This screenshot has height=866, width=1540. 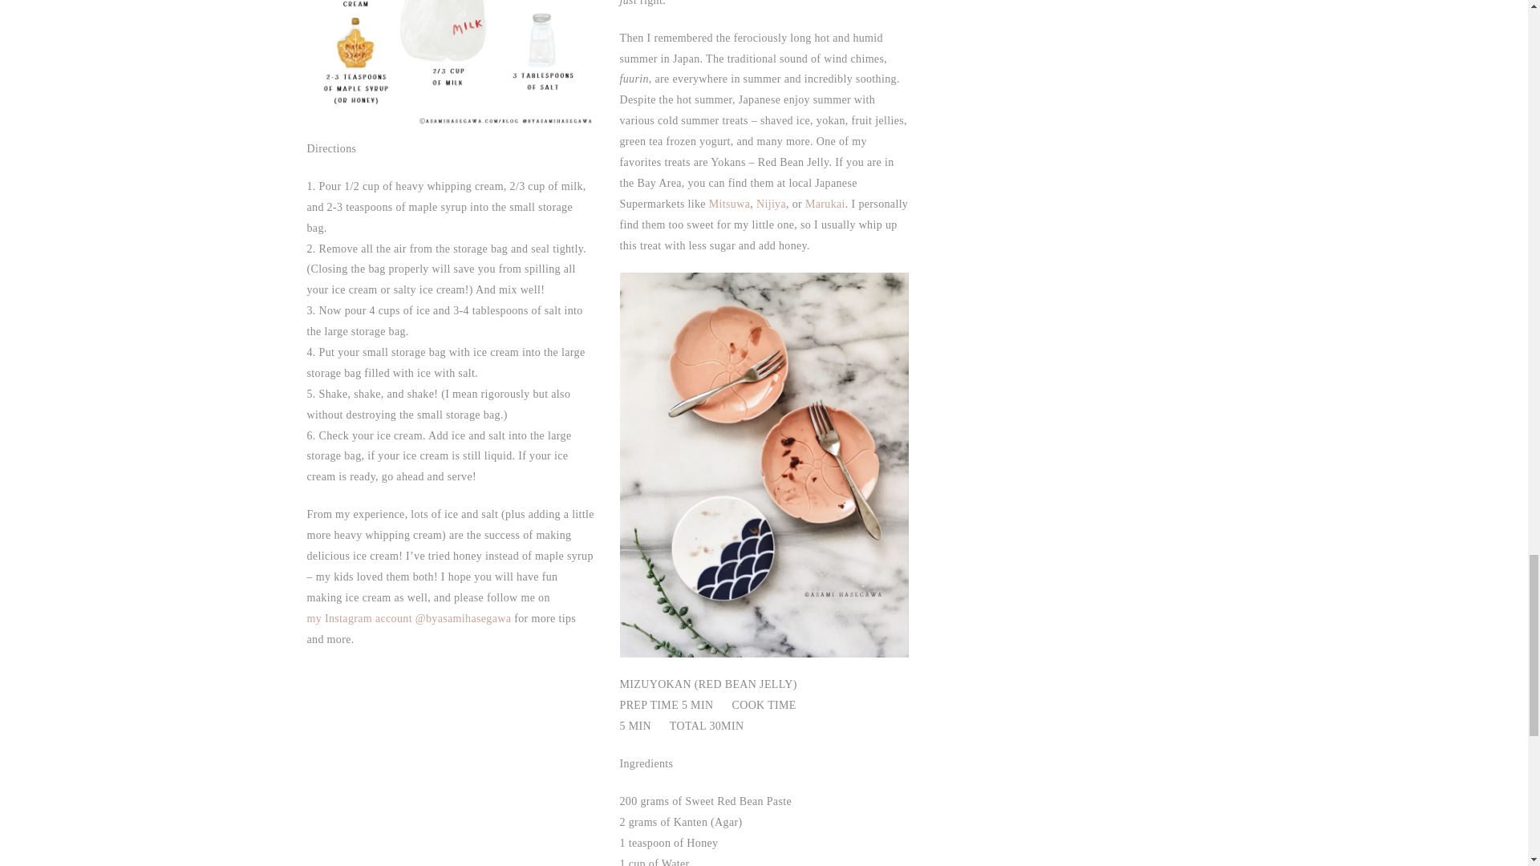 I want to click on Mitsuwa, so click(x=729, y=204).